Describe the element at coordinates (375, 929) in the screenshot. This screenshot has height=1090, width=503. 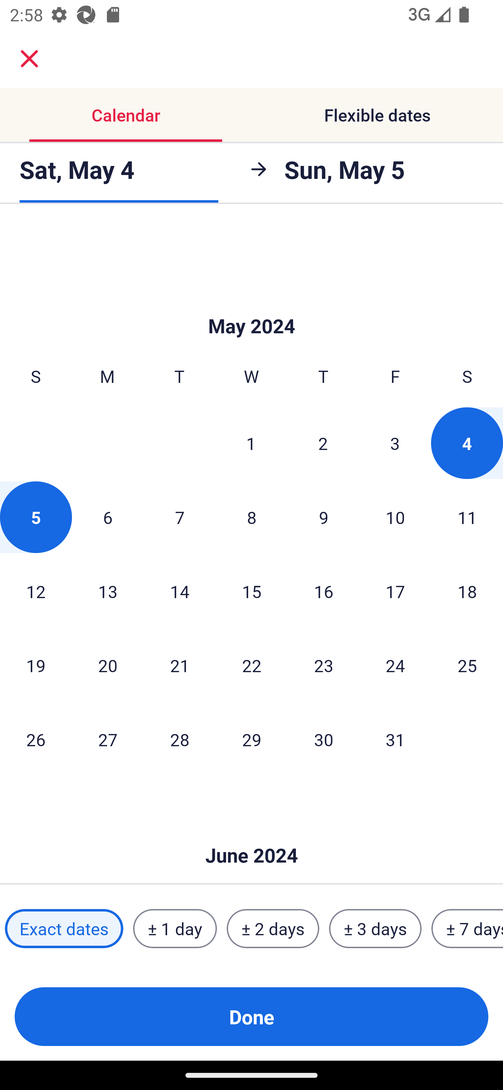
I see `± 3 days` at that location.